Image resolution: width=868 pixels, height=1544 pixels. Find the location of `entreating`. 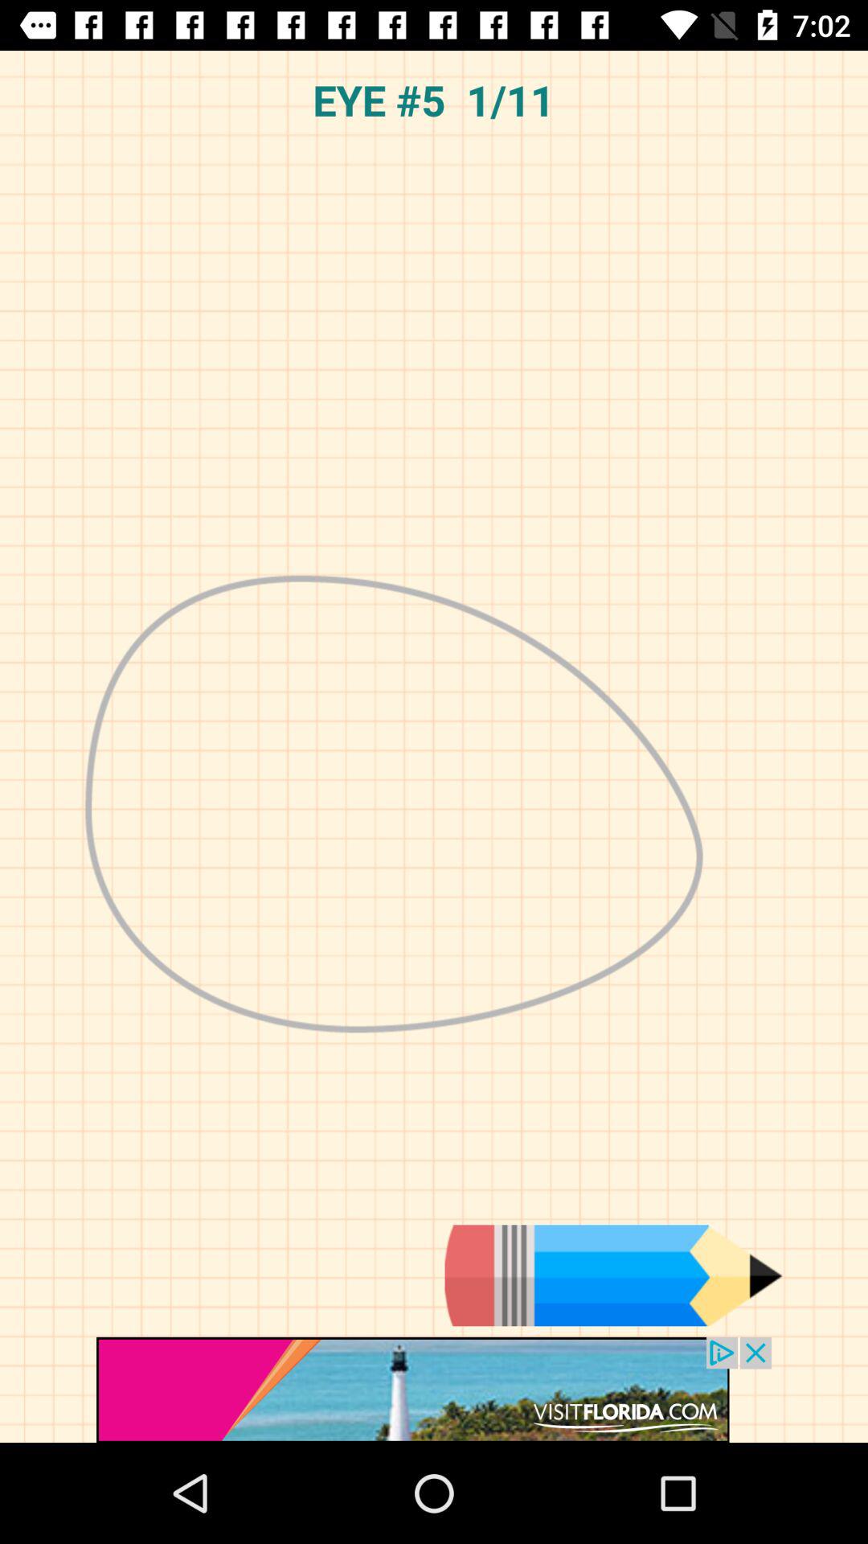

entreating is located at coordinates (613, 1275).